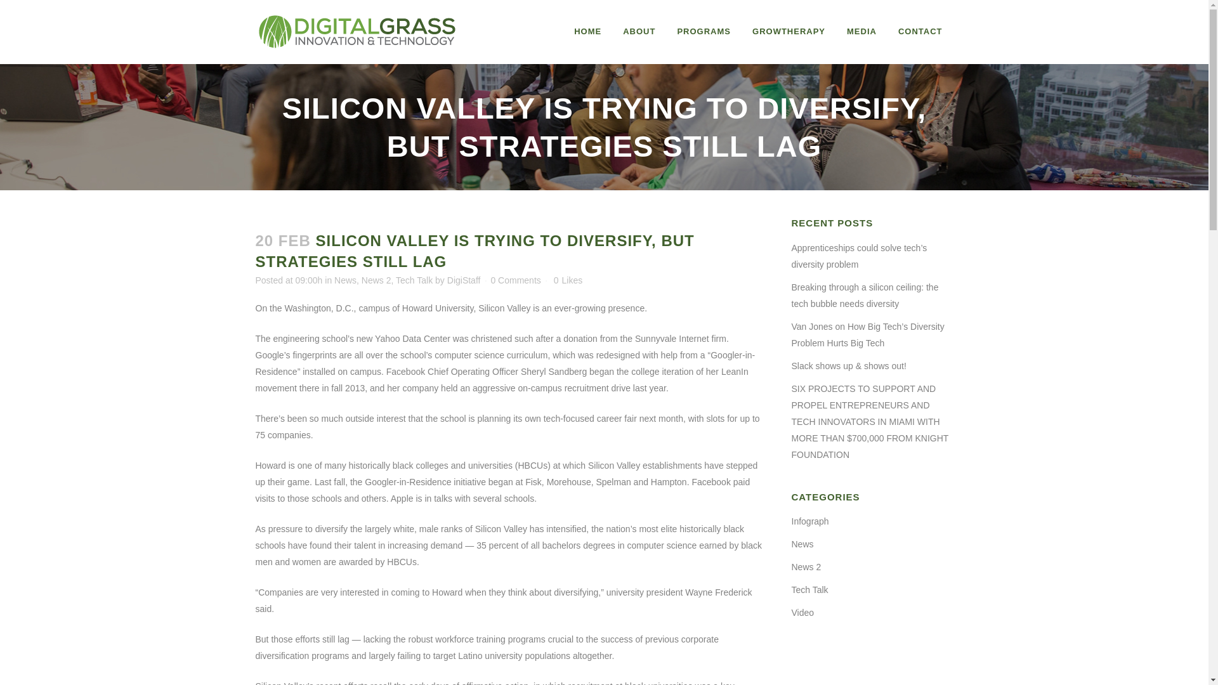  Describe the element at coordinates (789, 32) in the screenshot. I see `GROWTHERAPY` at that location.